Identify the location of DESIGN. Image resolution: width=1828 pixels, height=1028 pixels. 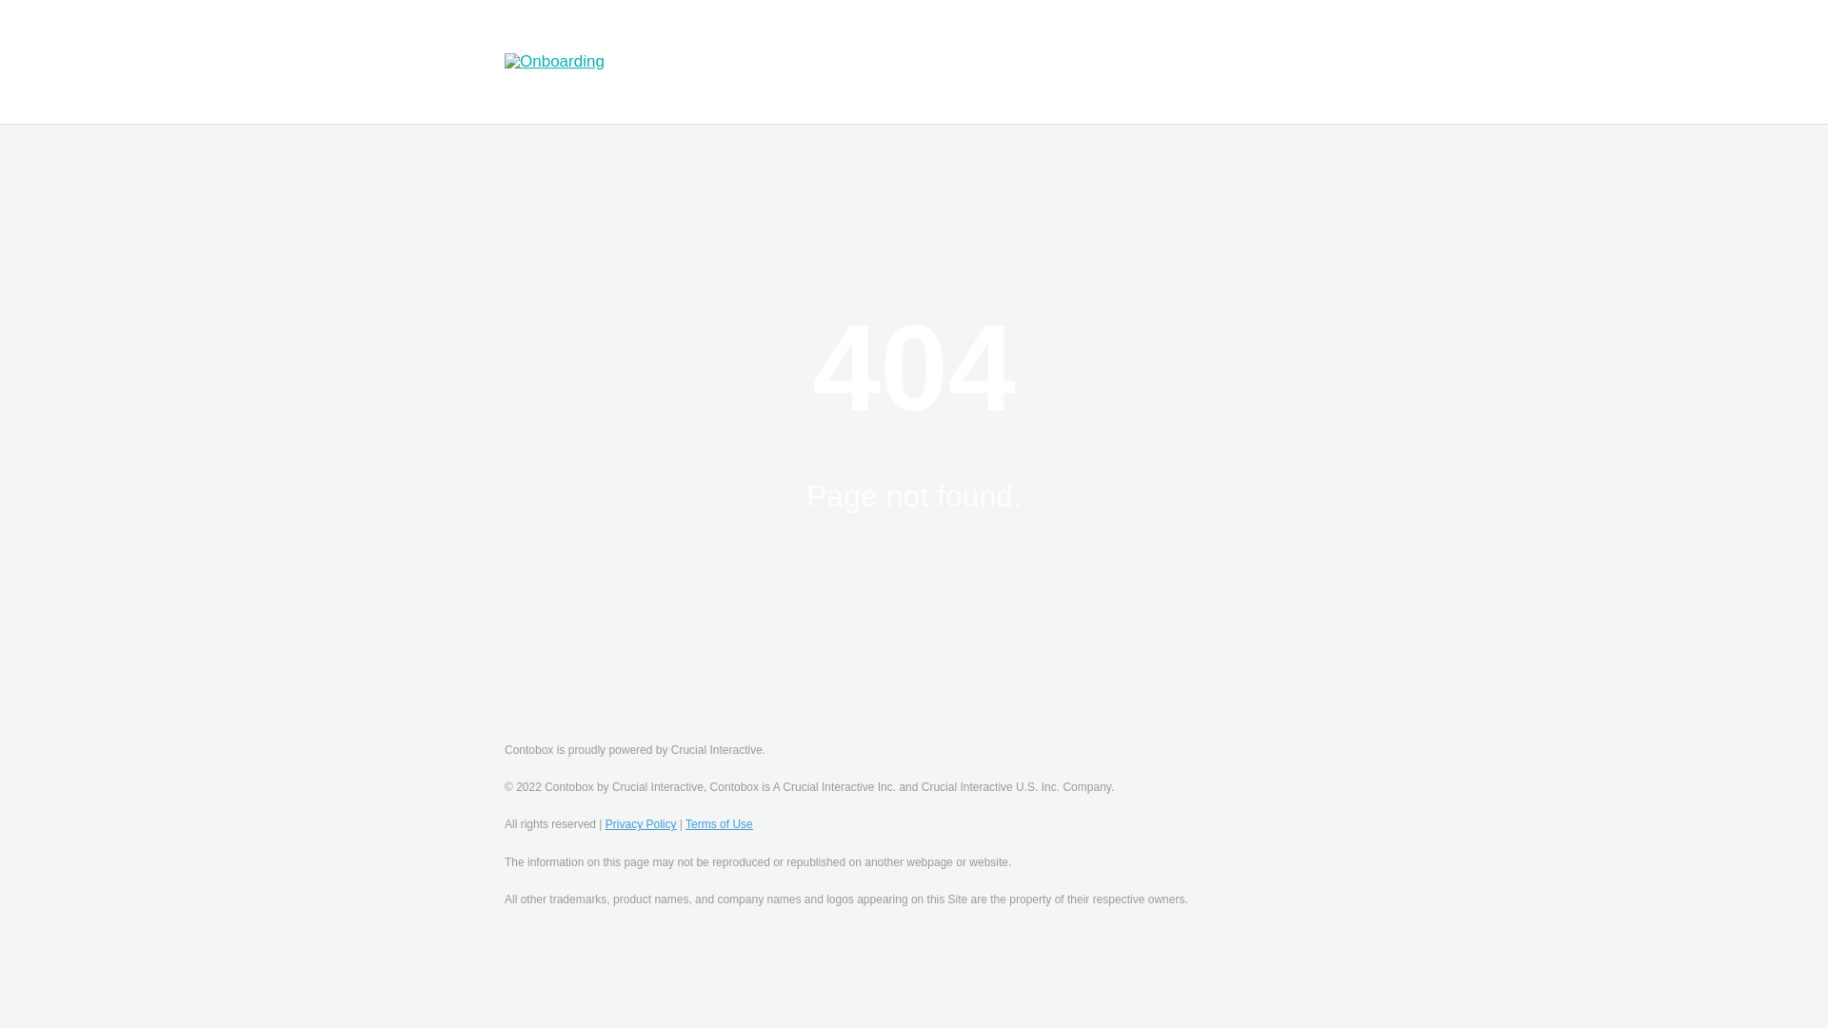
(805, 45).